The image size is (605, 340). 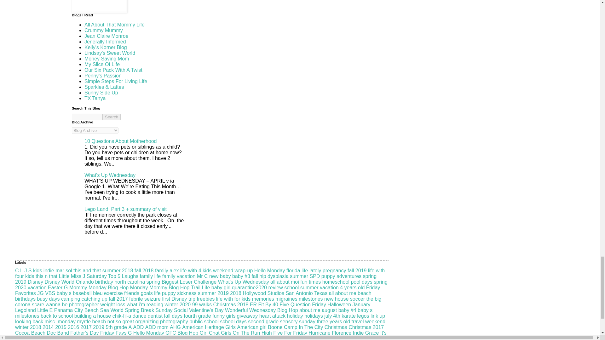 I want to click on search, so click(x=87, y=117).